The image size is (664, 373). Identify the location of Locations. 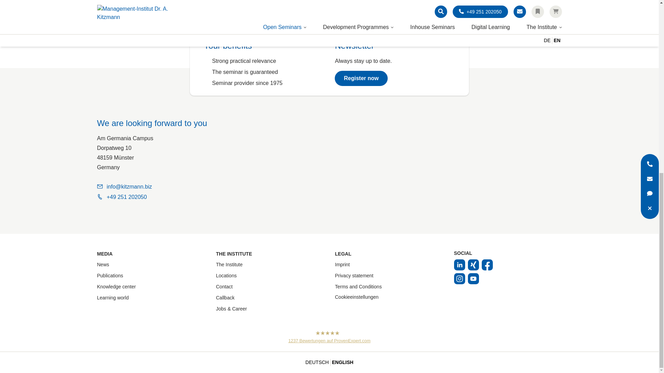
(226, 275).